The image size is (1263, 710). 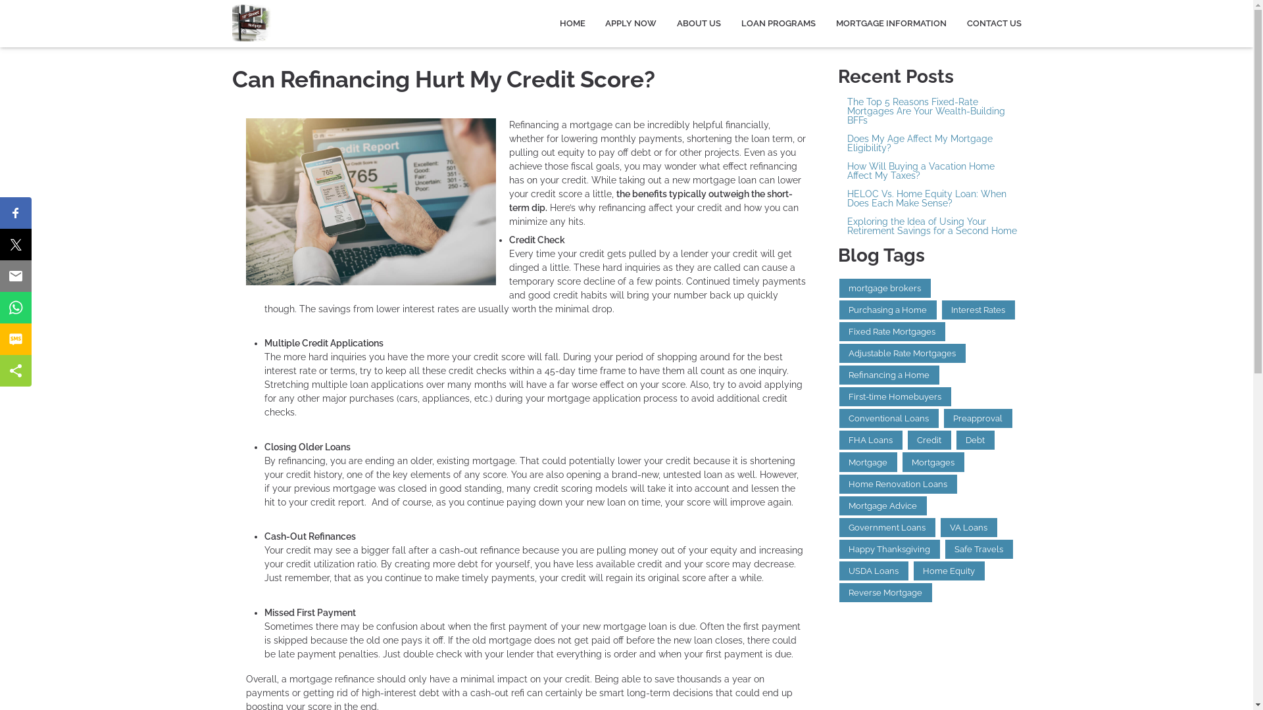 What do you see at coordinates (930, 171) in the screenshot?
I see `How Will Buying a Vacation Home Affect My Taxes?` at bounding box center [930, 171].